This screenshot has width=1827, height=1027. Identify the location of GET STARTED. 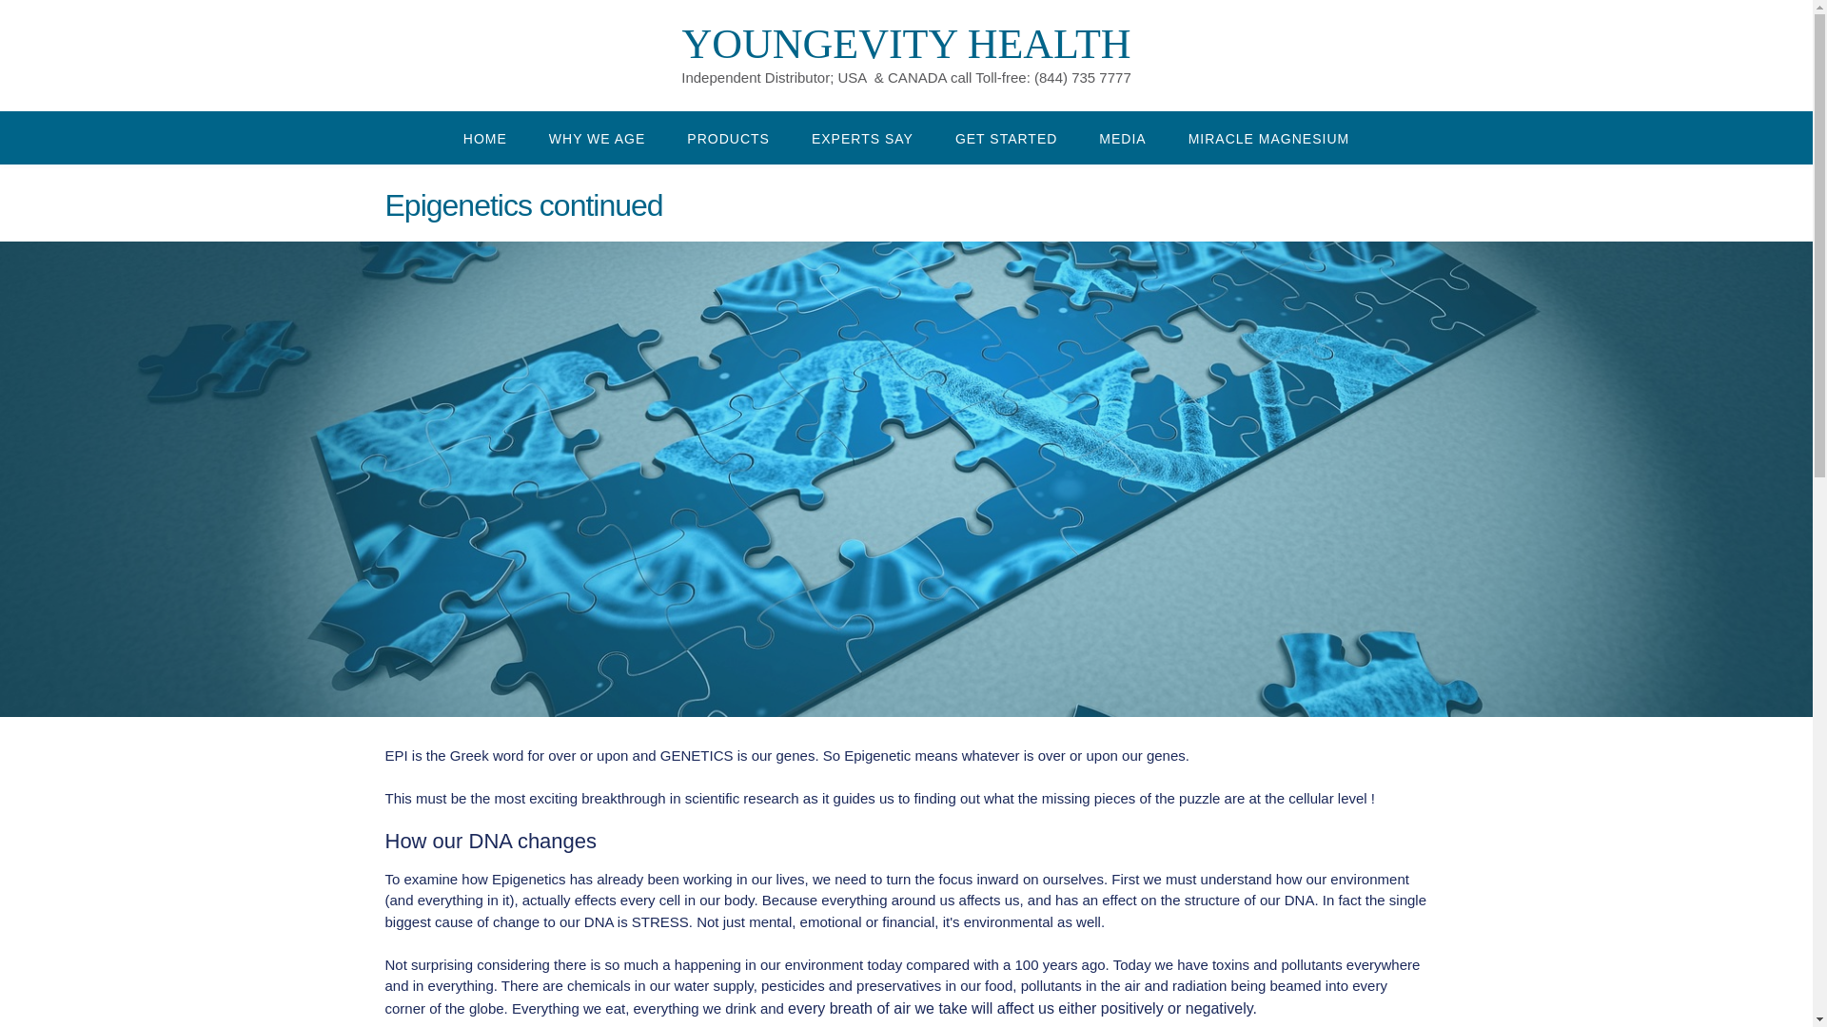
(1005, 136).